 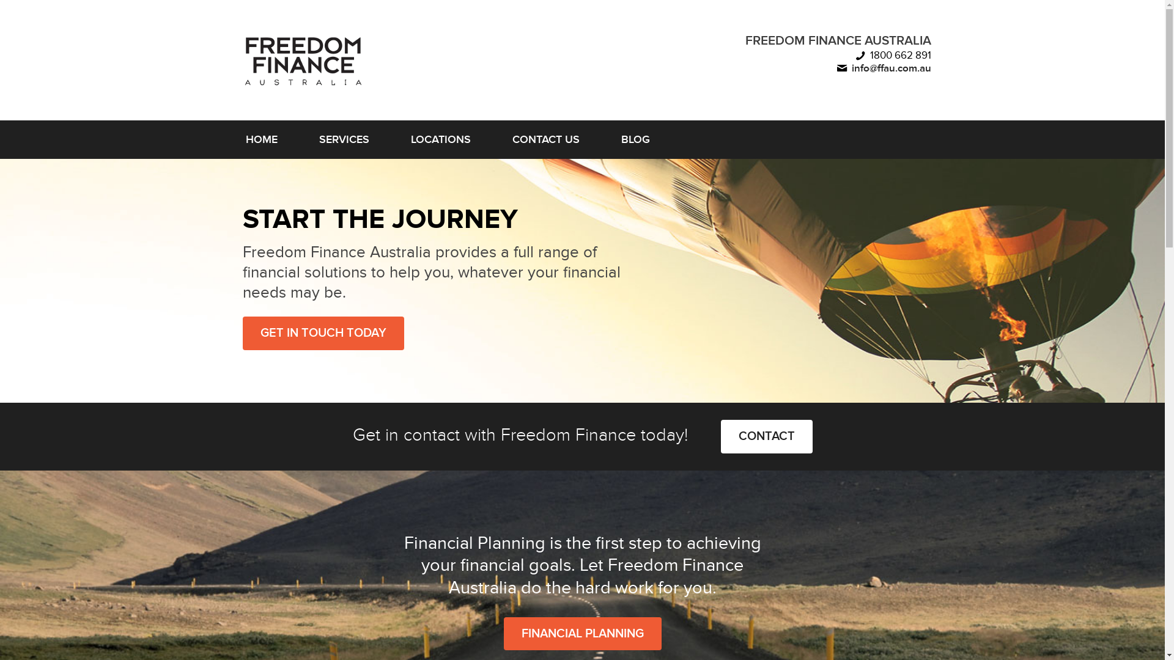 What do you see at coordinates (441, 139) in the screenshot?
I see `LOCATIONS` at bounding box center [441, 139].